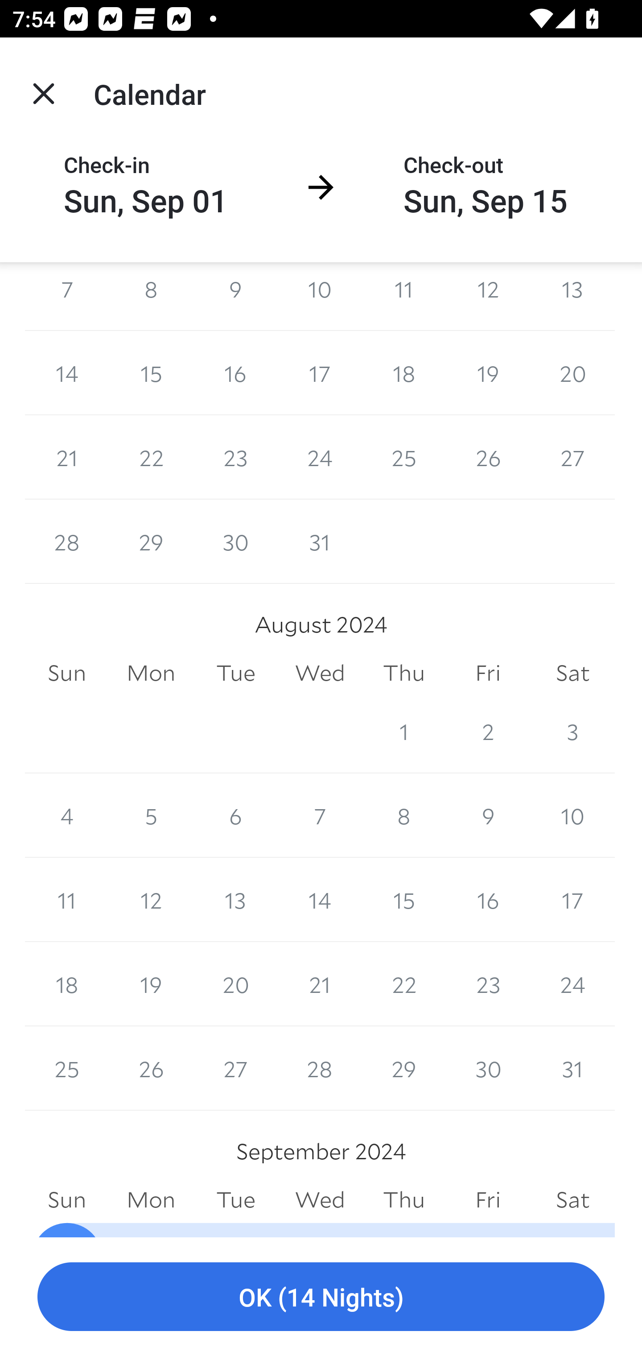  Describe the element at coordinates (235, 815) in the screenshot. I see `6 6 August 2024` at that location.